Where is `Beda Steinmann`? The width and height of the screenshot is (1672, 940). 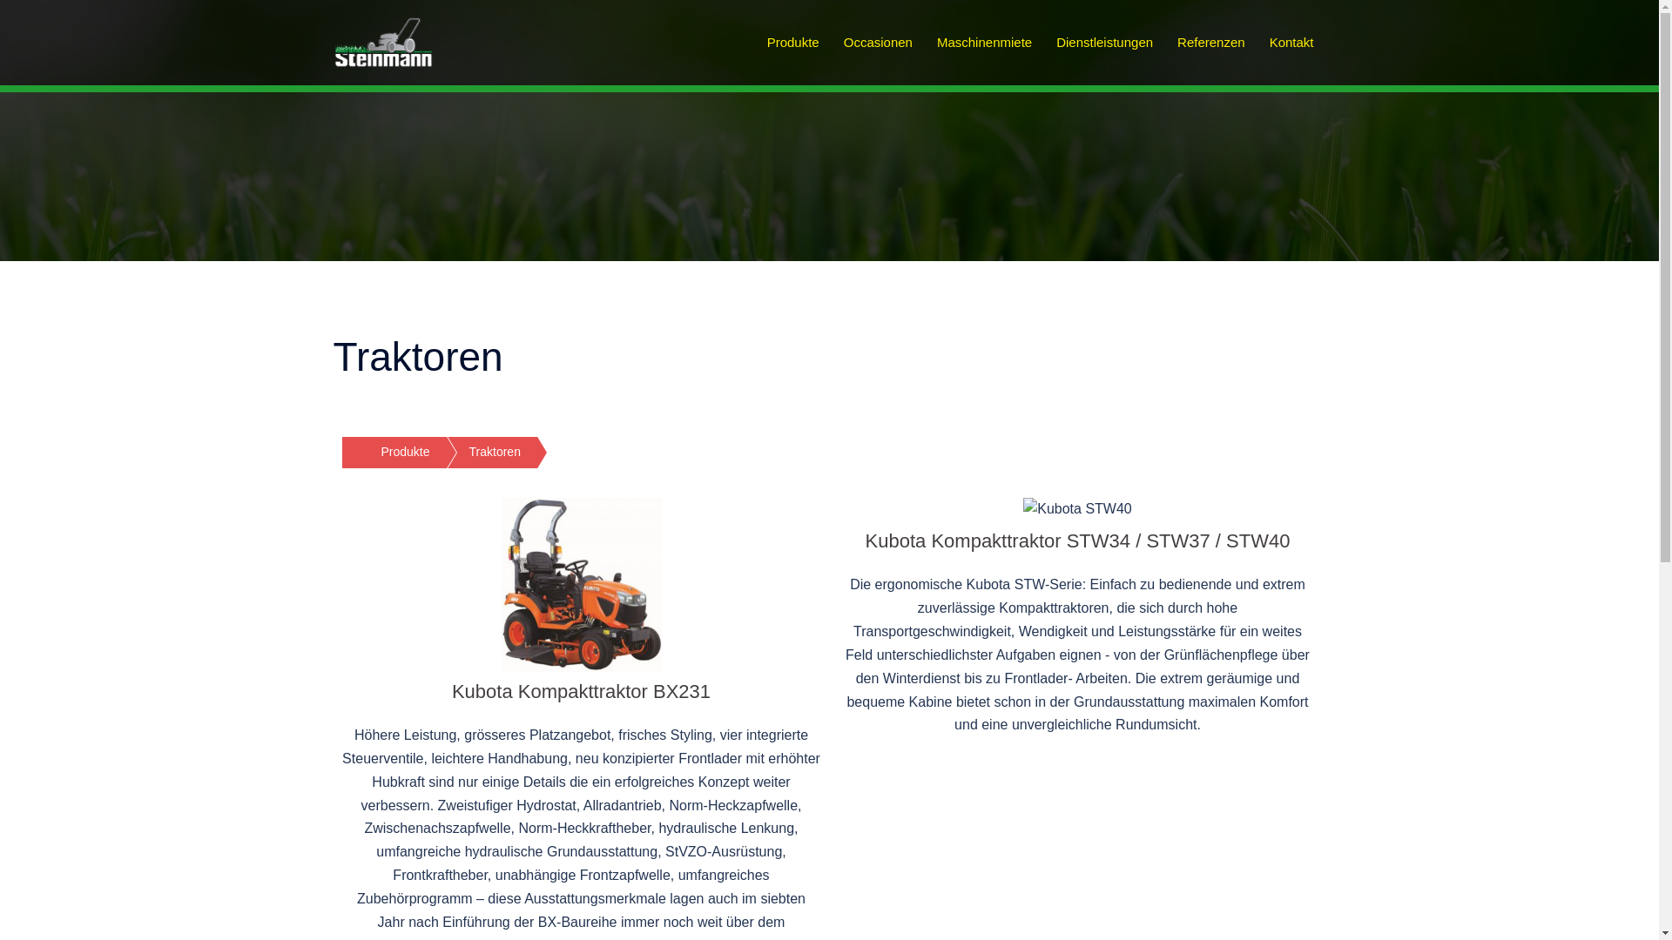
Beda Steinmann is located at coordinates (383, 41).